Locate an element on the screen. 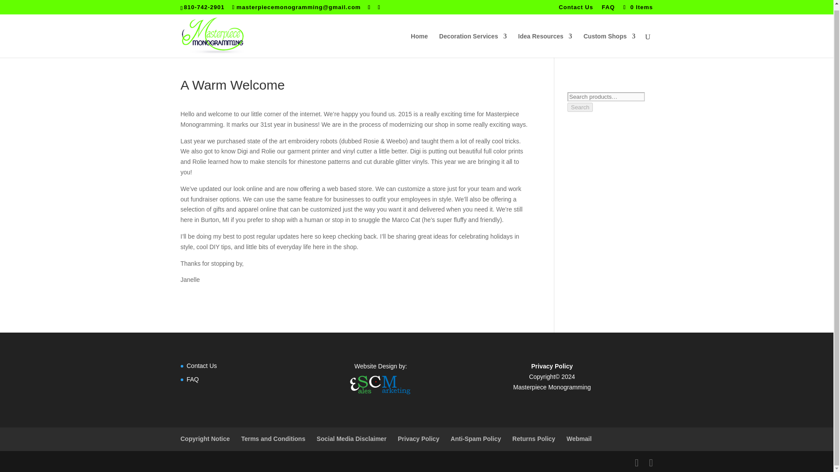 This screenshot has width=840, height=472. FAQ is located at coordinates (192, 379).